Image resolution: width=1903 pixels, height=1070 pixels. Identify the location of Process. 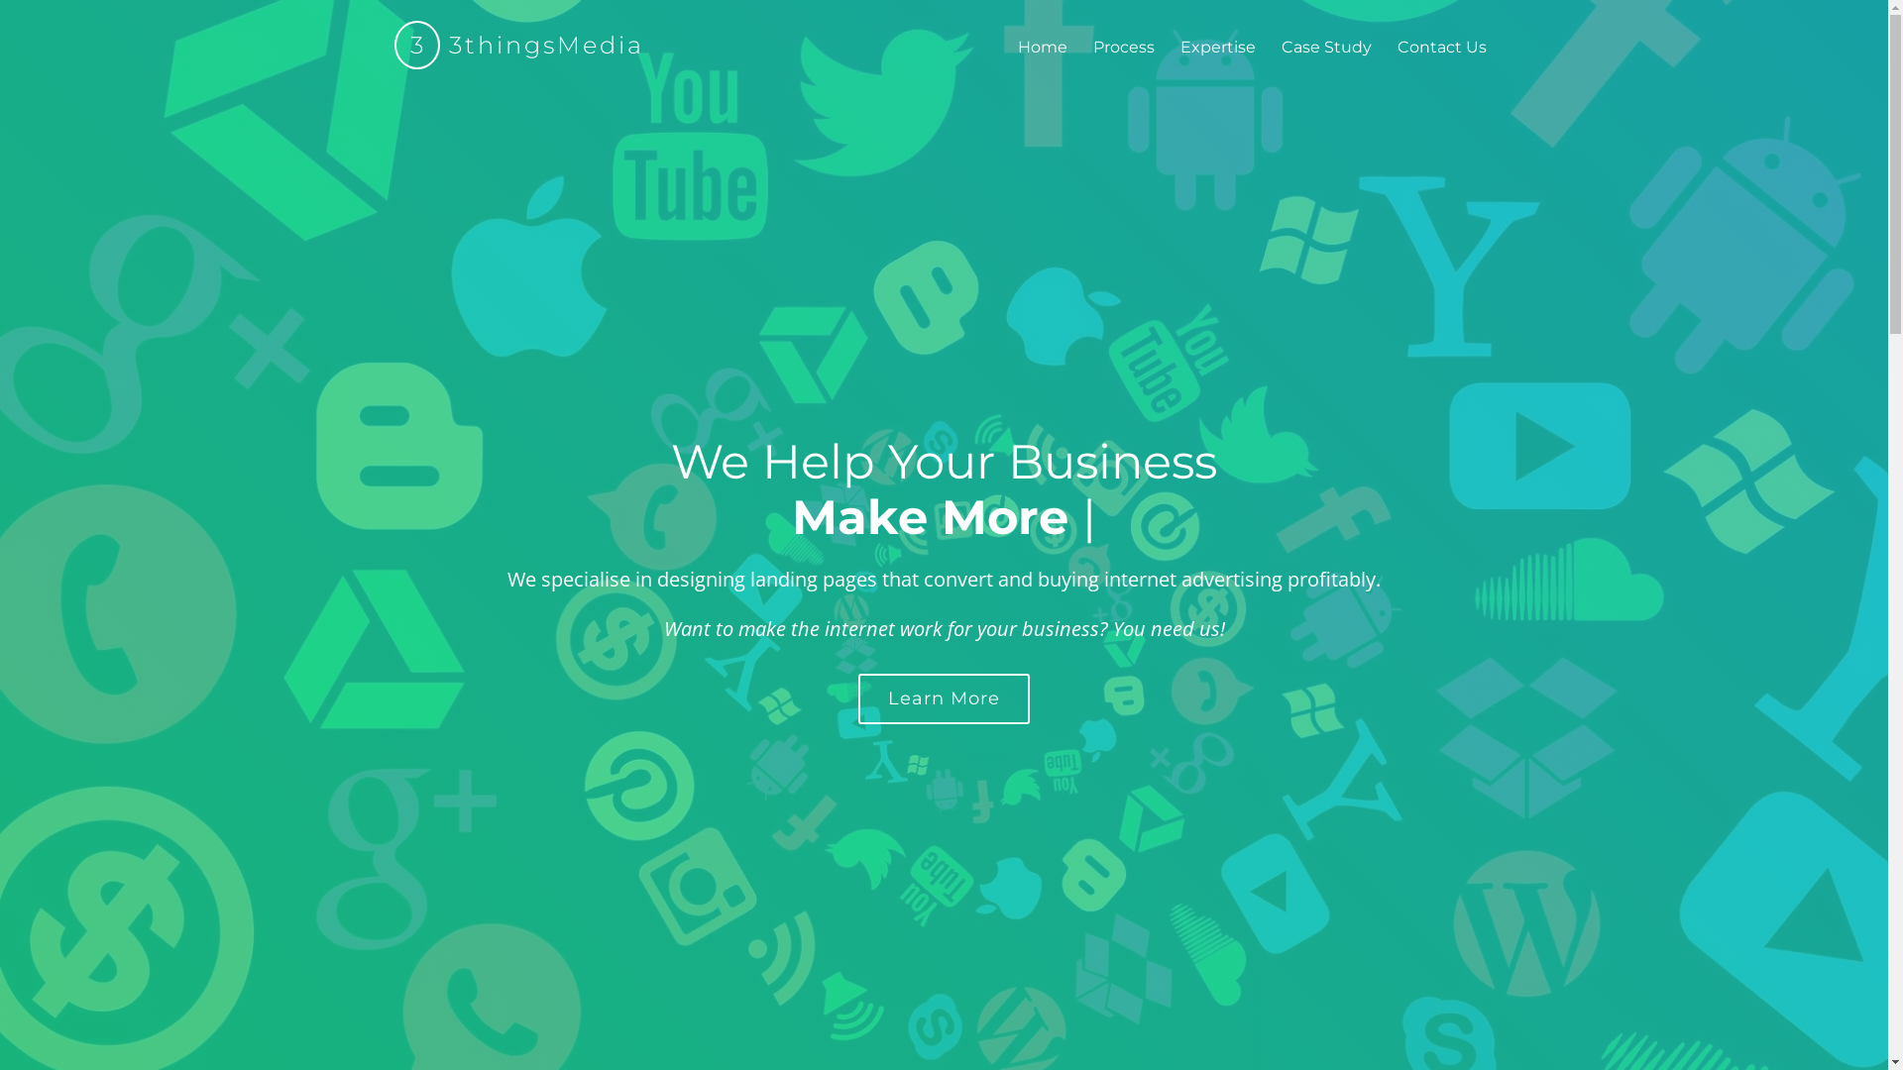
(1123, 50).